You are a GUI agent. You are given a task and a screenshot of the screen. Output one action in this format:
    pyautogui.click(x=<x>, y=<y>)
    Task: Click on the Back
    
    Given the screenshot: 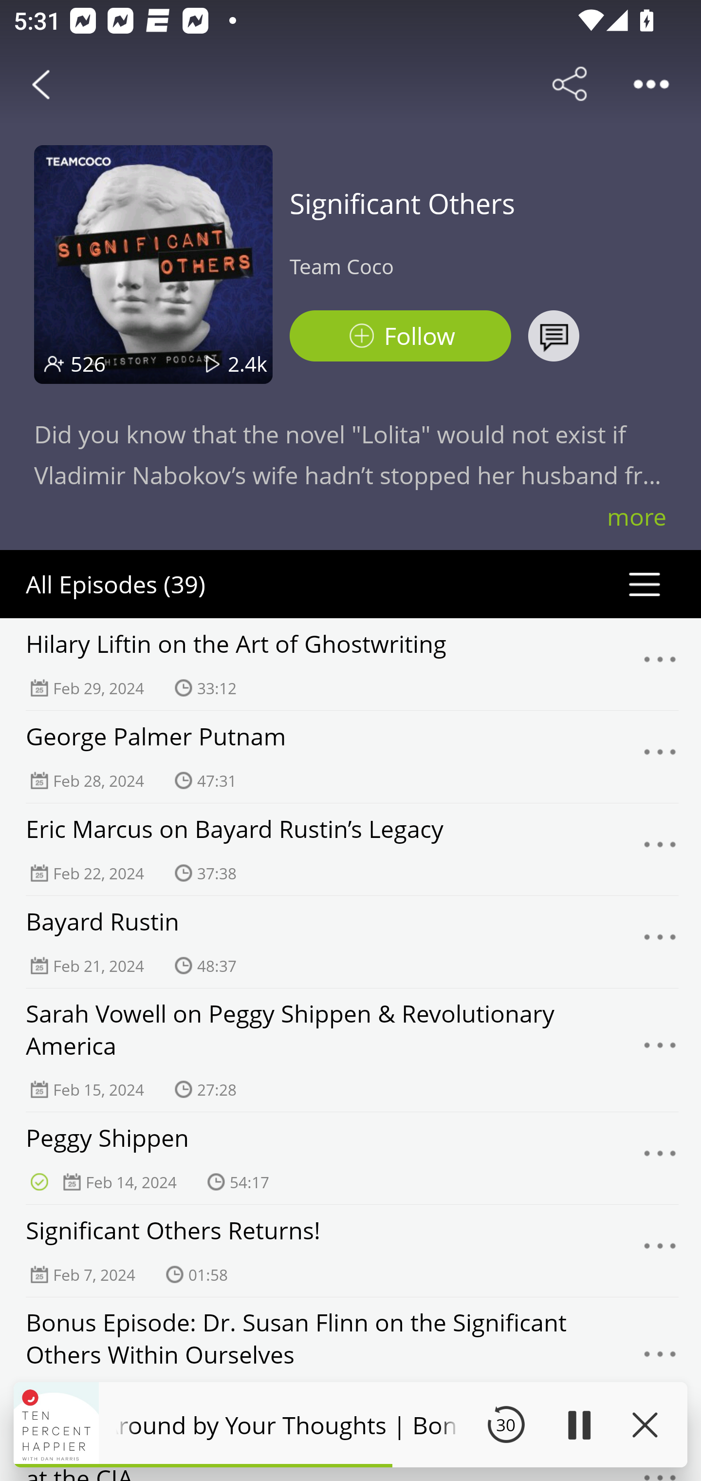 What is the action you would take?
    pyautogui.click(x=41, y=84)
    